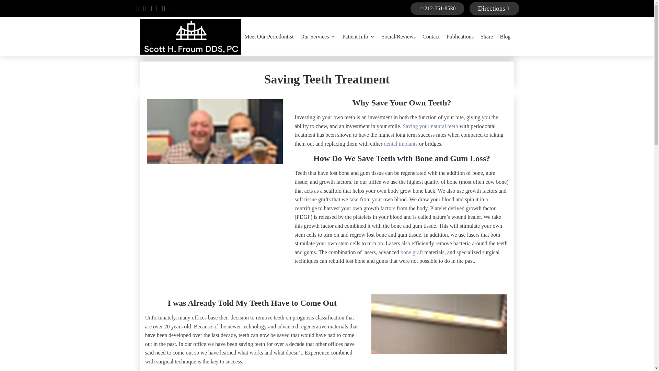 The height and width of the screenshot is (371, 659). What do you see at coordinates (318, 36) in the screenshot?
I see `Our Services` at bounding box center [318, 36].